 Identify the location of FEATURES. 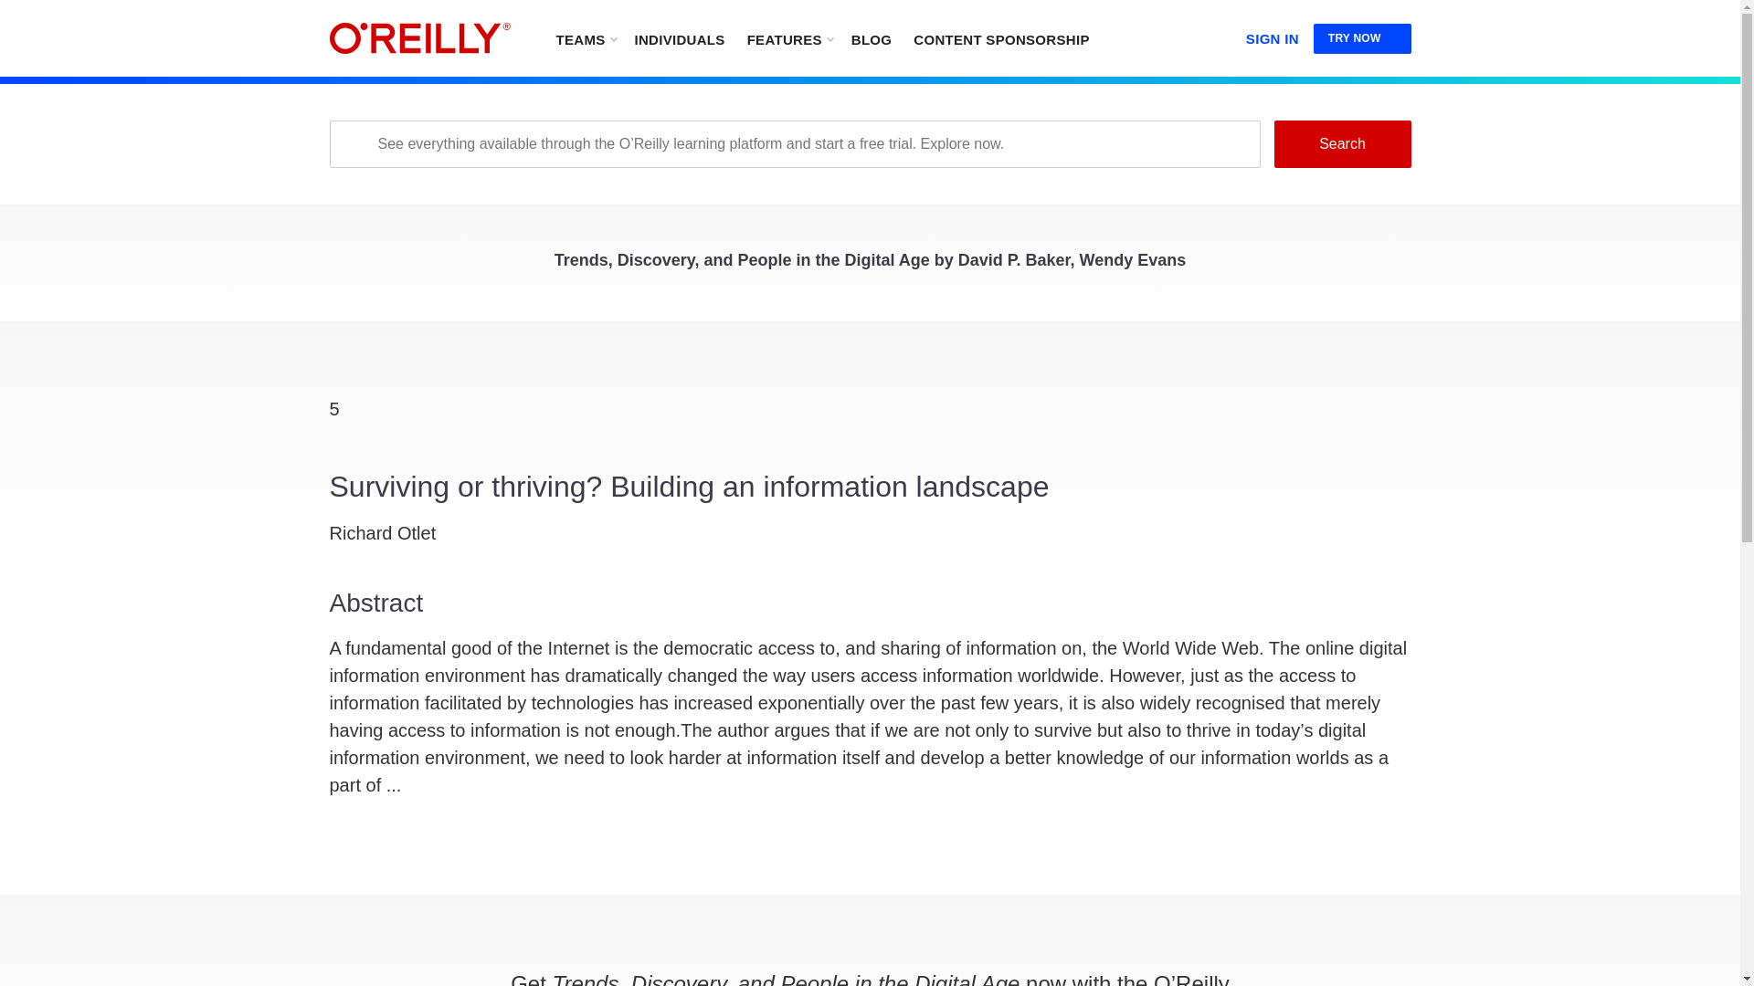
(789, 38).